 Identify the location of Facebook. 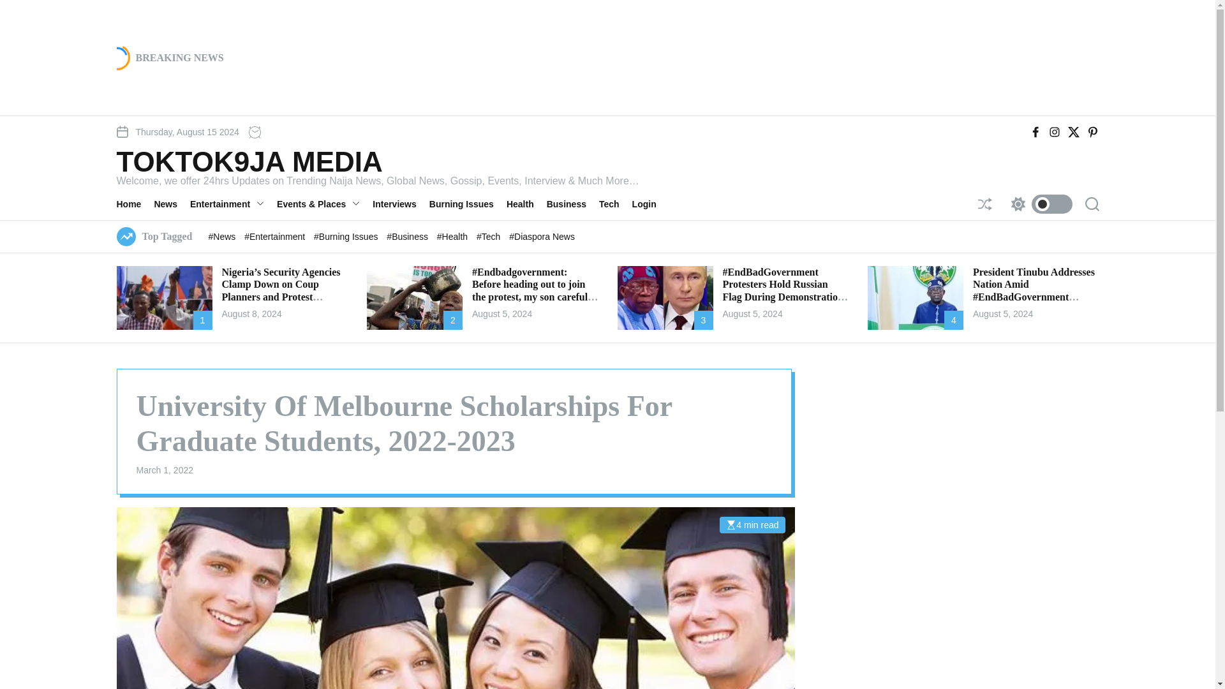
(1035, 131).